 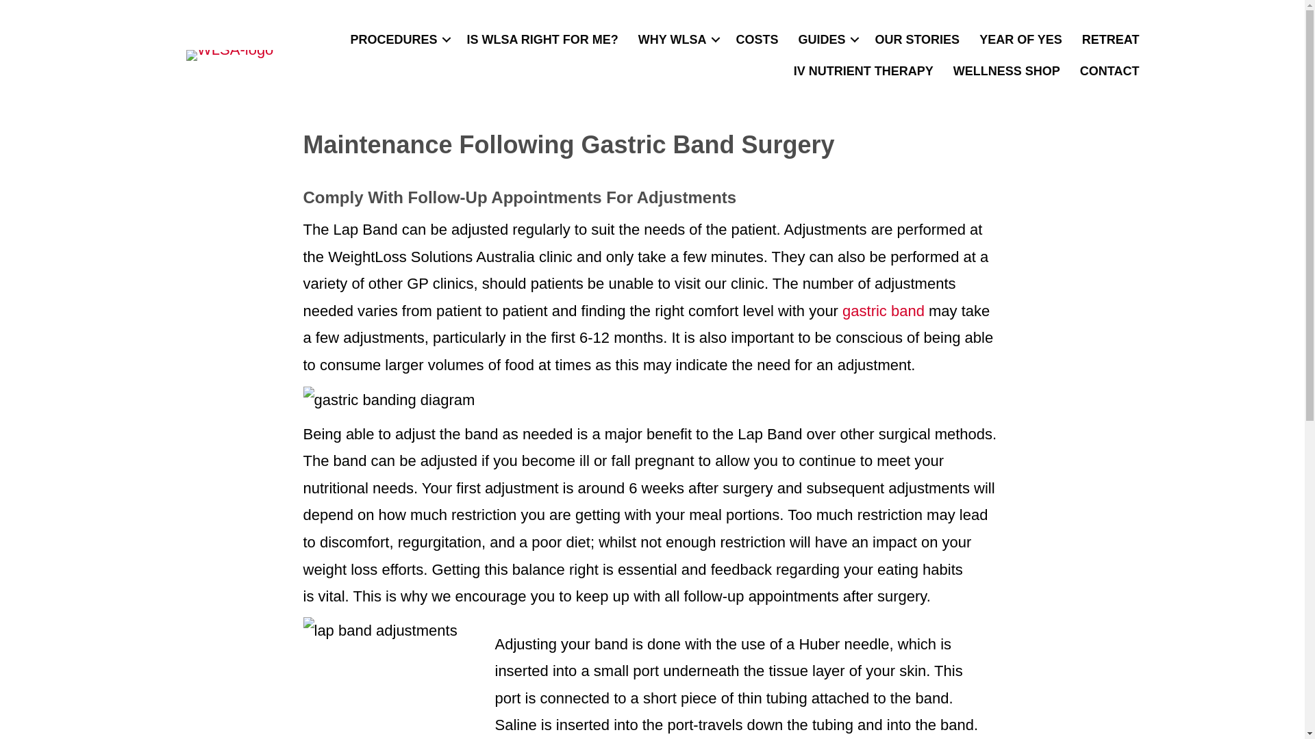 What do you see at coordinates (1110, 71) in the screenshot?
I see `CONTACT` at bounding box center [1110, 71].